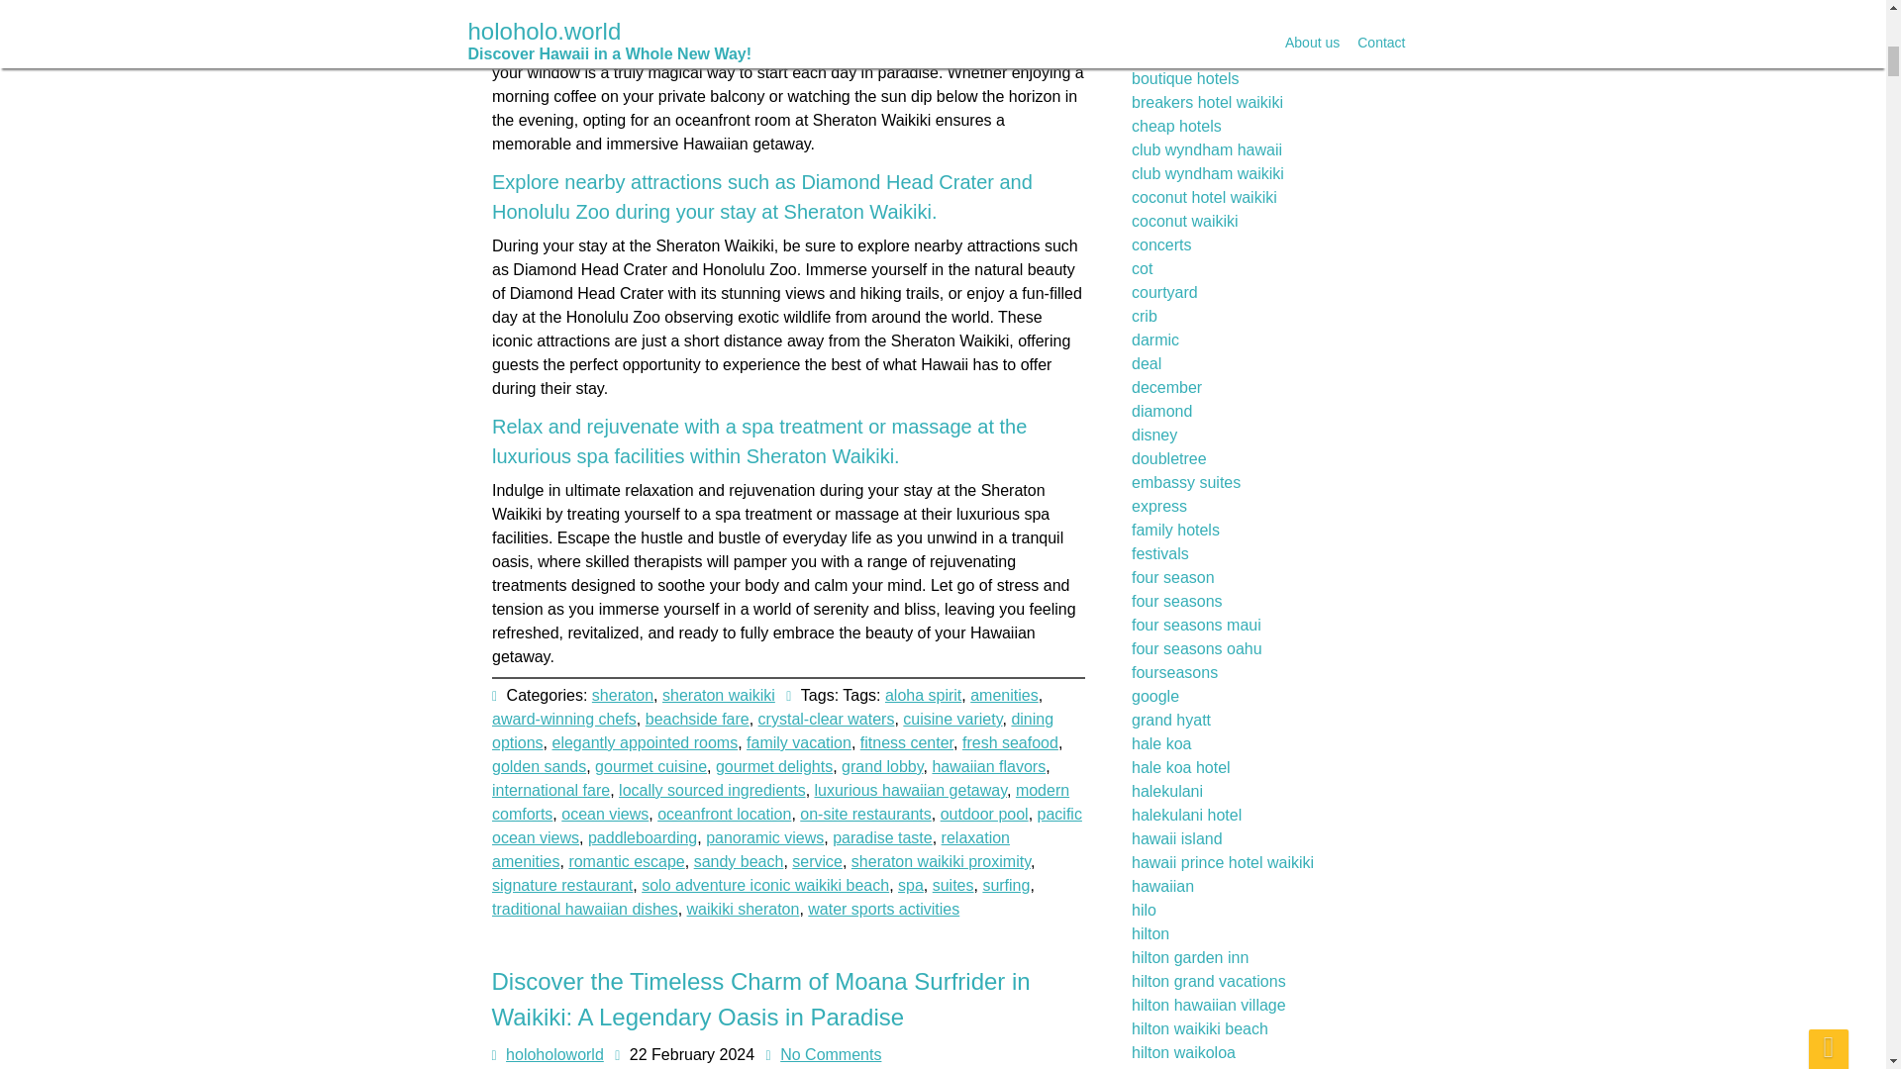 Image resolution: width=1901 pixels, height=1069 pixels. What do you see at coordinates (895, 356) in the screenshot?
I see `aloha spirit` at bounding box center [895, 356].